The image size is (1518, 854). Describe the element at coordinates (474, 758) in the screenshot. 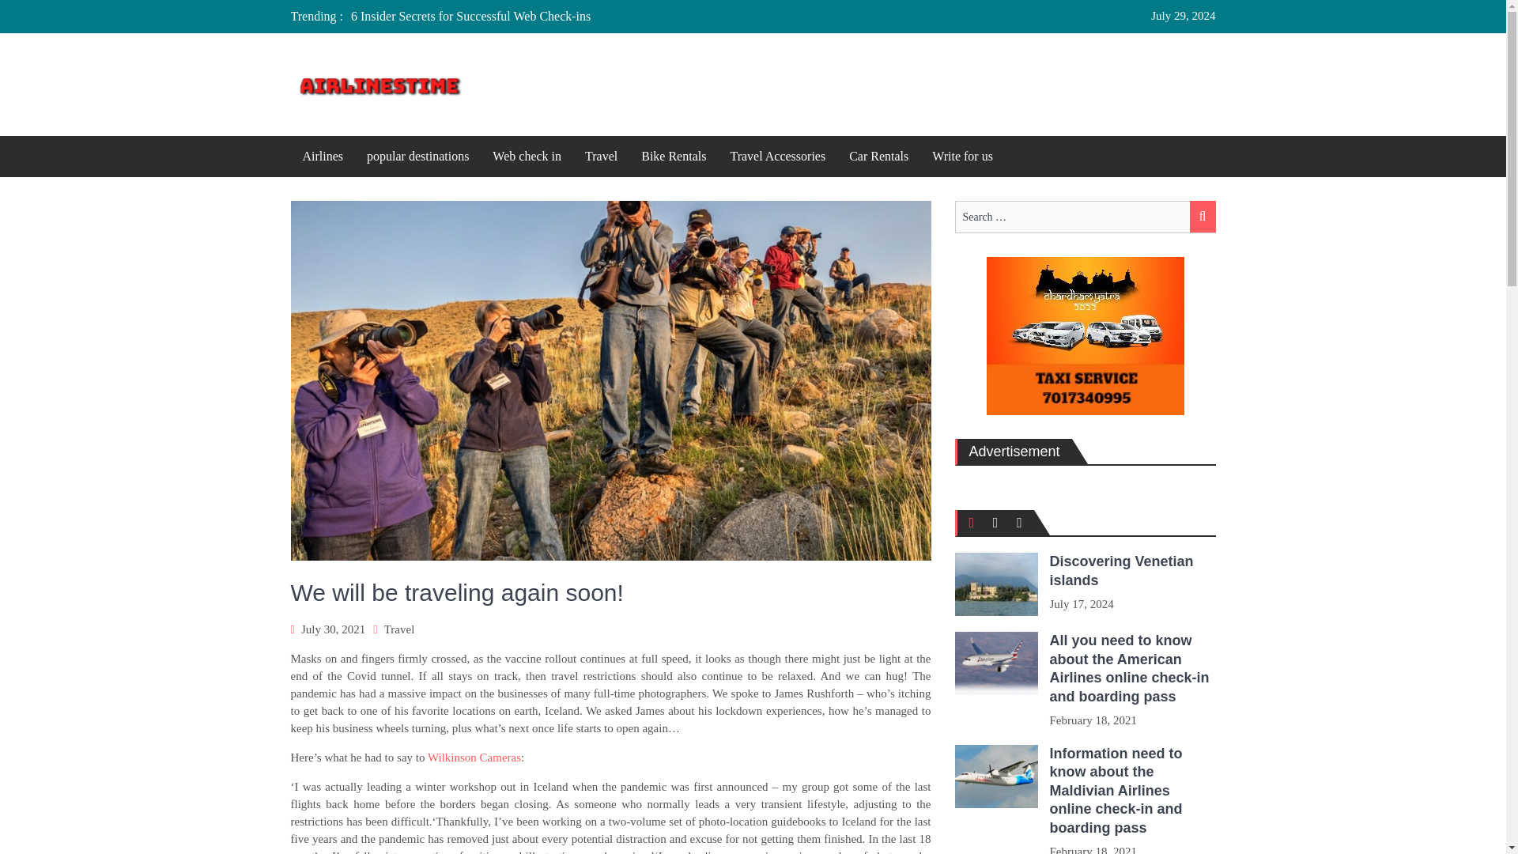

I see `Wilkinson Cameras` at that location.